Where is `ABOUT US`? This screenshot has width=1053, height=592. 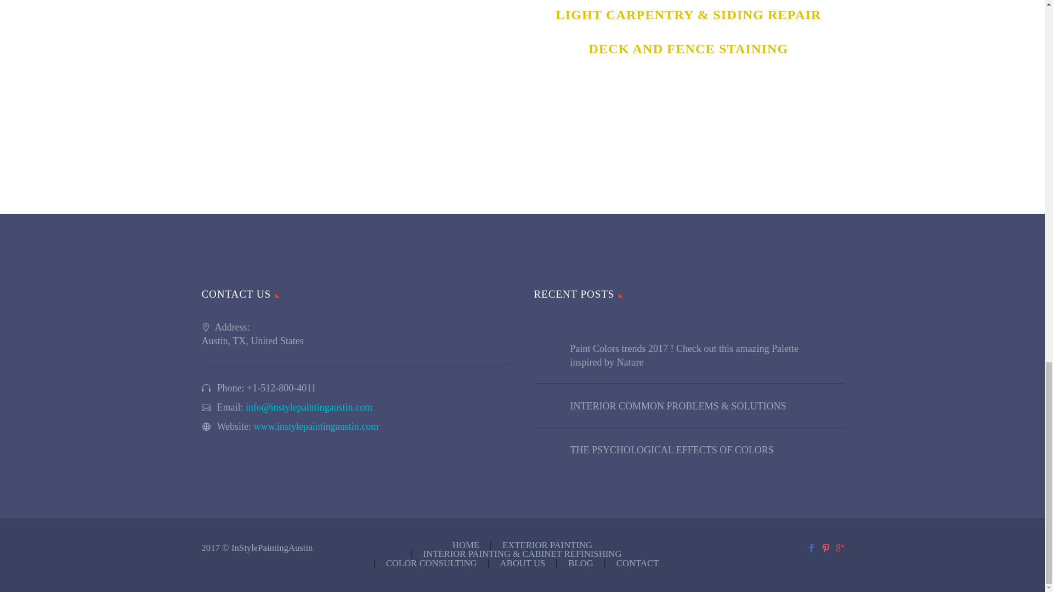
ABOUT US is located at coordinates (523, 563).